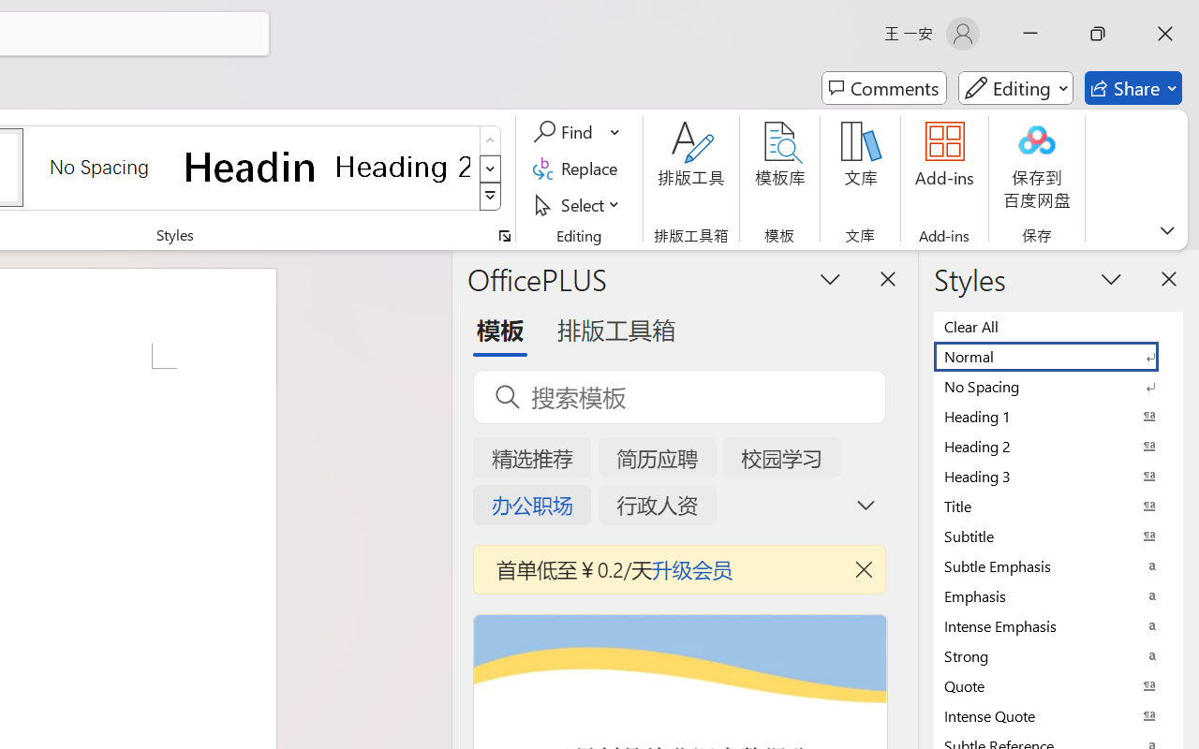 The width and height of the screenshot is (1199, 749). Describe the element at coordinates (1030, 34) in the screenshot. I see `Minimize` at that location.